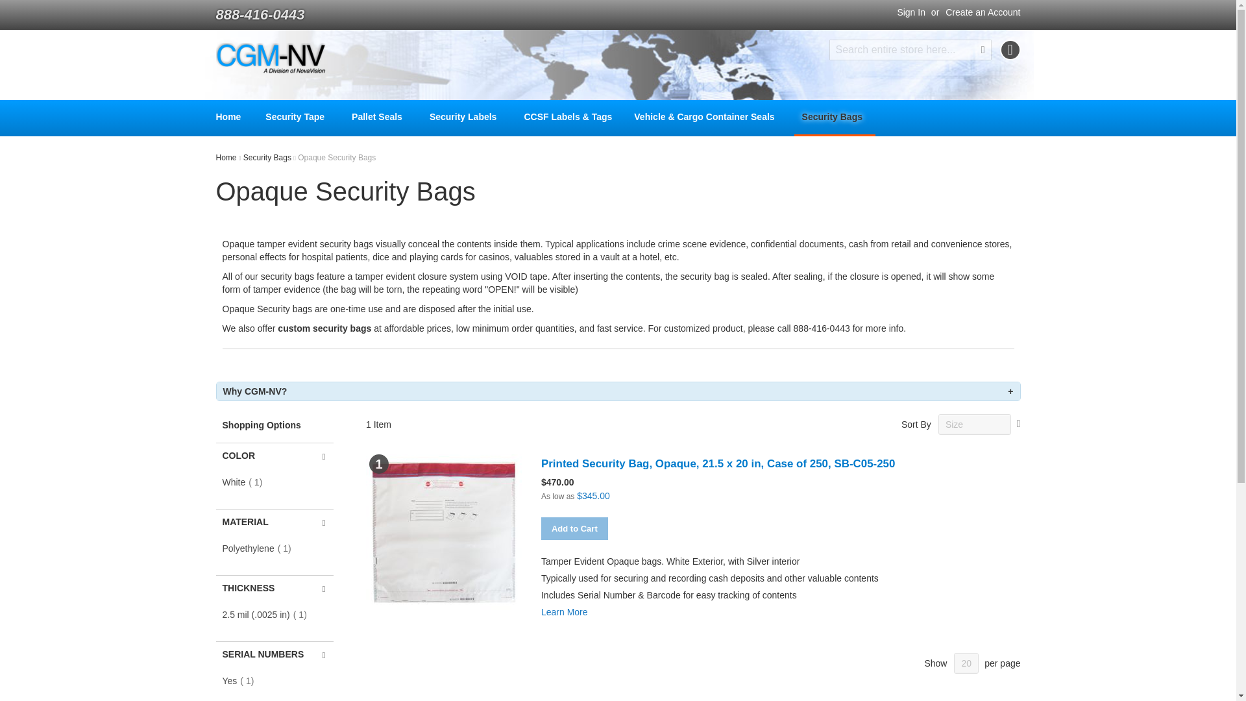  Describe the element at coordinates (379, 117) in the screenshot. I see `Pallet Seals` at that location.